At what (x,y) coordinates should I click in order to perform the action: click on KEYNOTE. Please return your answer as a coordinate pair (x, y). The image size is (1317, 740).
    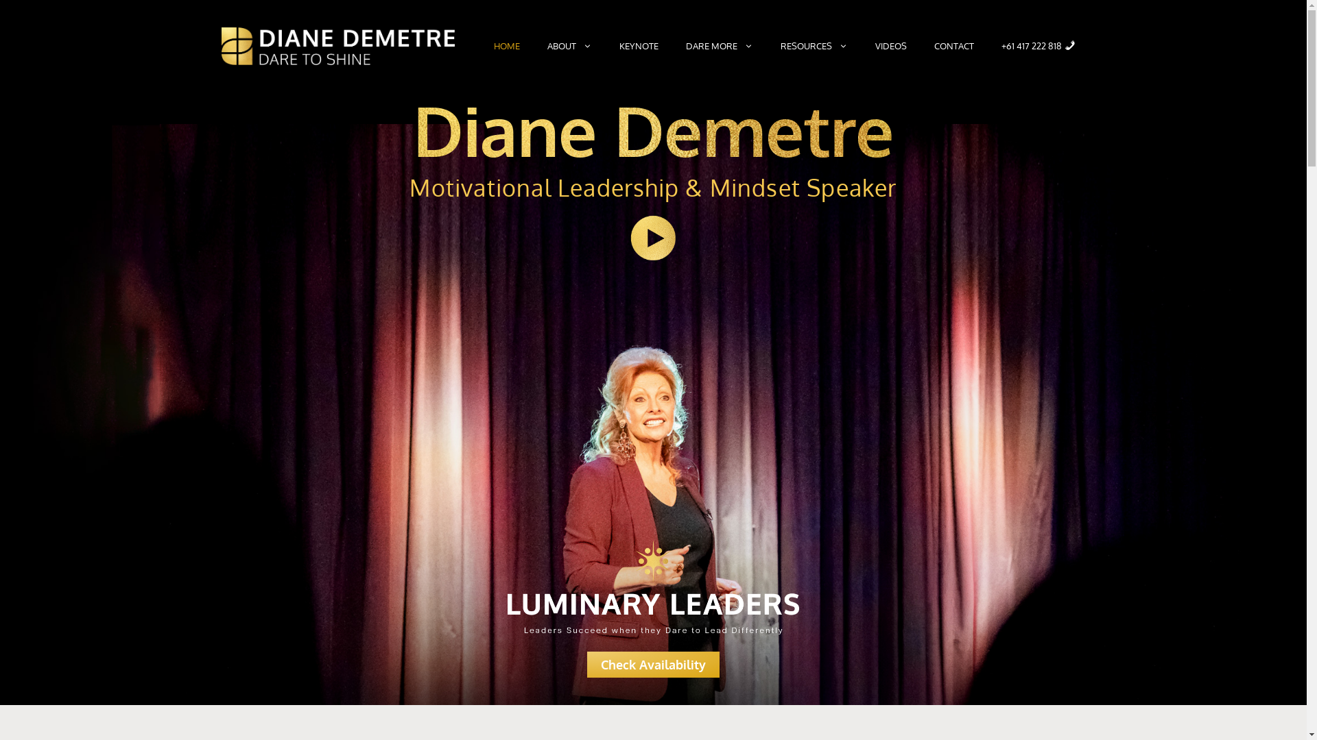
    Looking at the image, I should click on (639, 46).